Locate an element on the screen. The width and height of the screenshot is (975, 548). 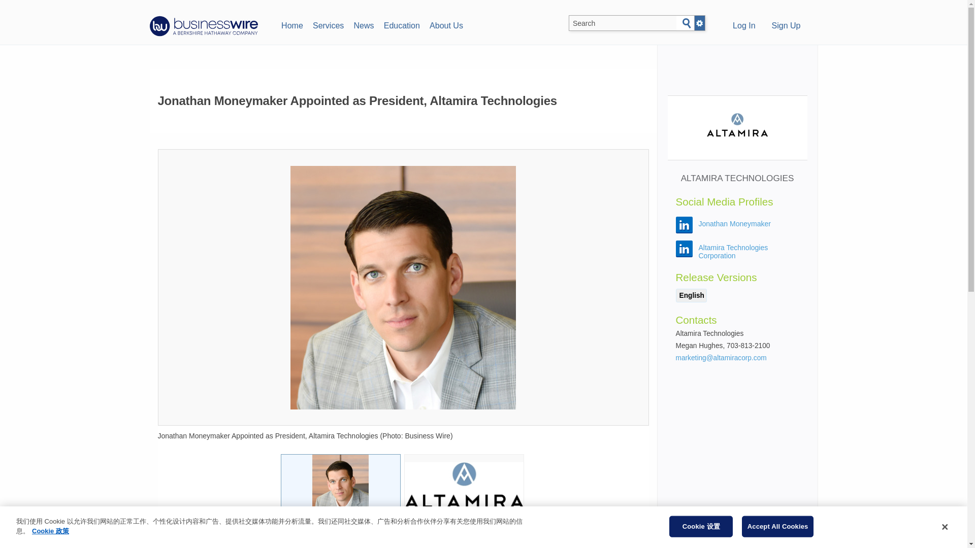
News is located at coordinates (364, 24).